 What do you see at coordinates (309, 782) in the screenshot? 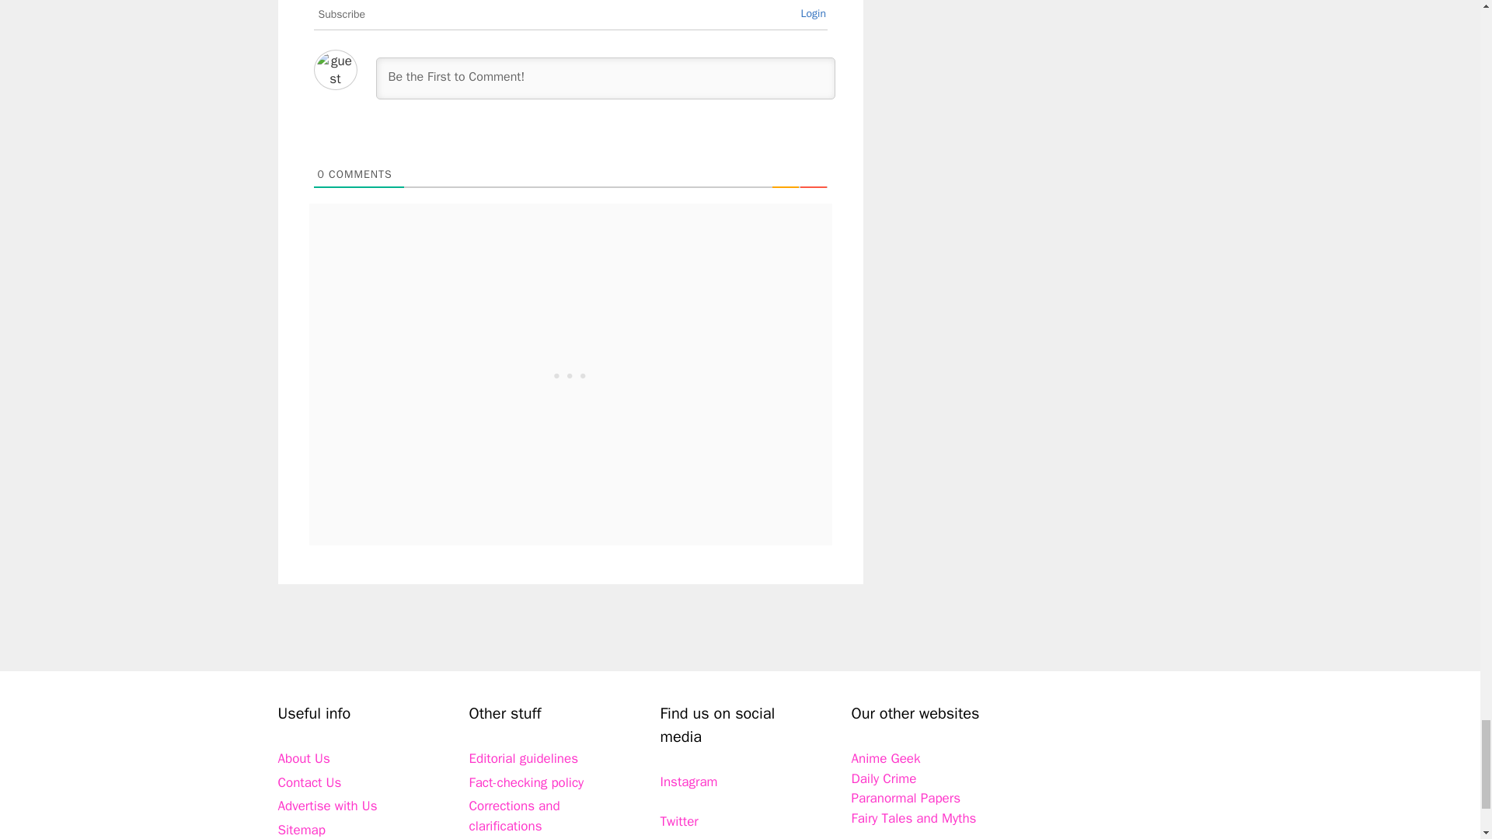
I see `Contact Us` at bounding box center [309, 782].